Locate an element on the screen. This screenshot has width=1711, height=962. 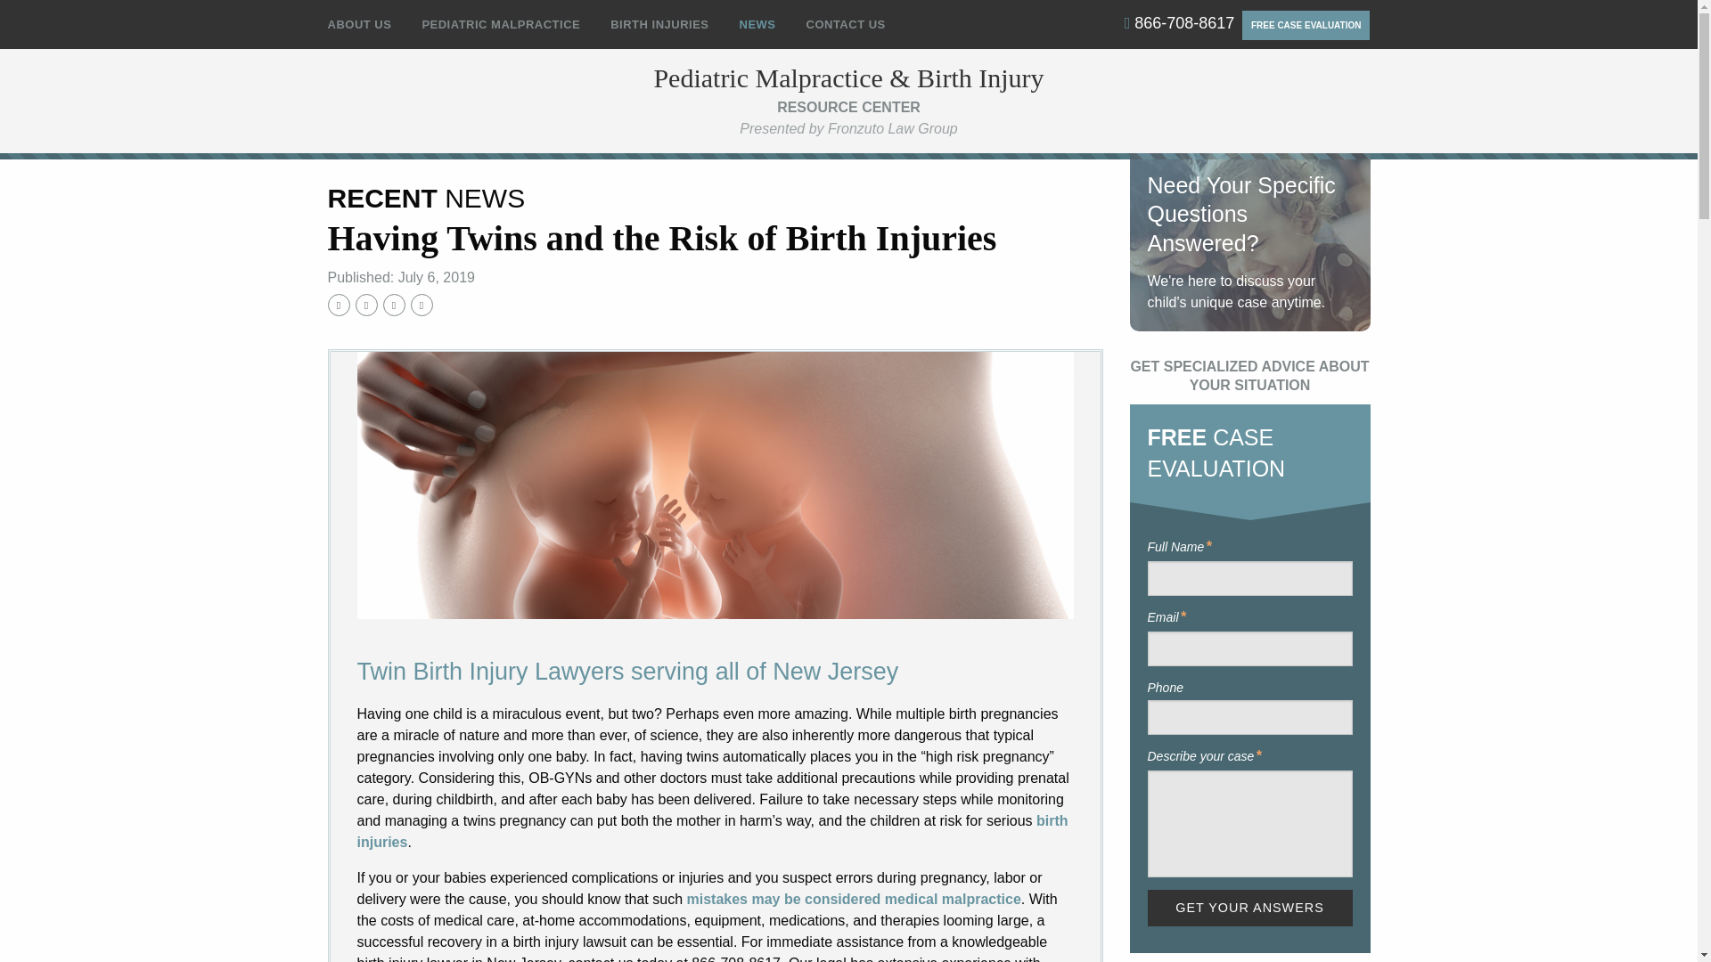
Share article on Facebook is located at coordinates (339, 305).